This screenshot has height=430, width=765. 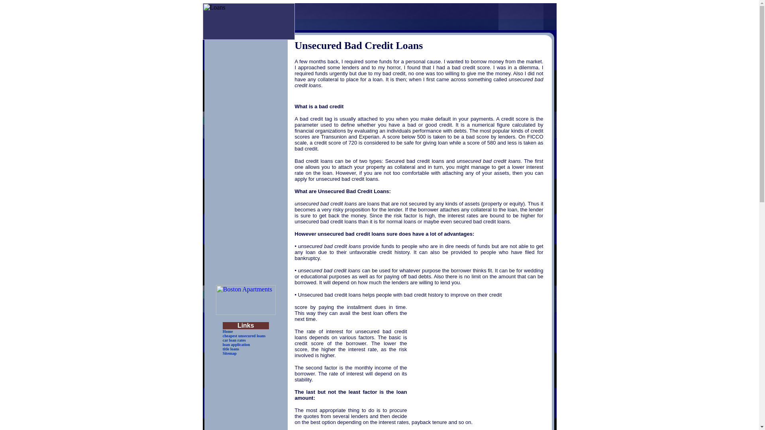 I want to click on Unsecured Bad Credit Loans, so click(x=419, y=82).